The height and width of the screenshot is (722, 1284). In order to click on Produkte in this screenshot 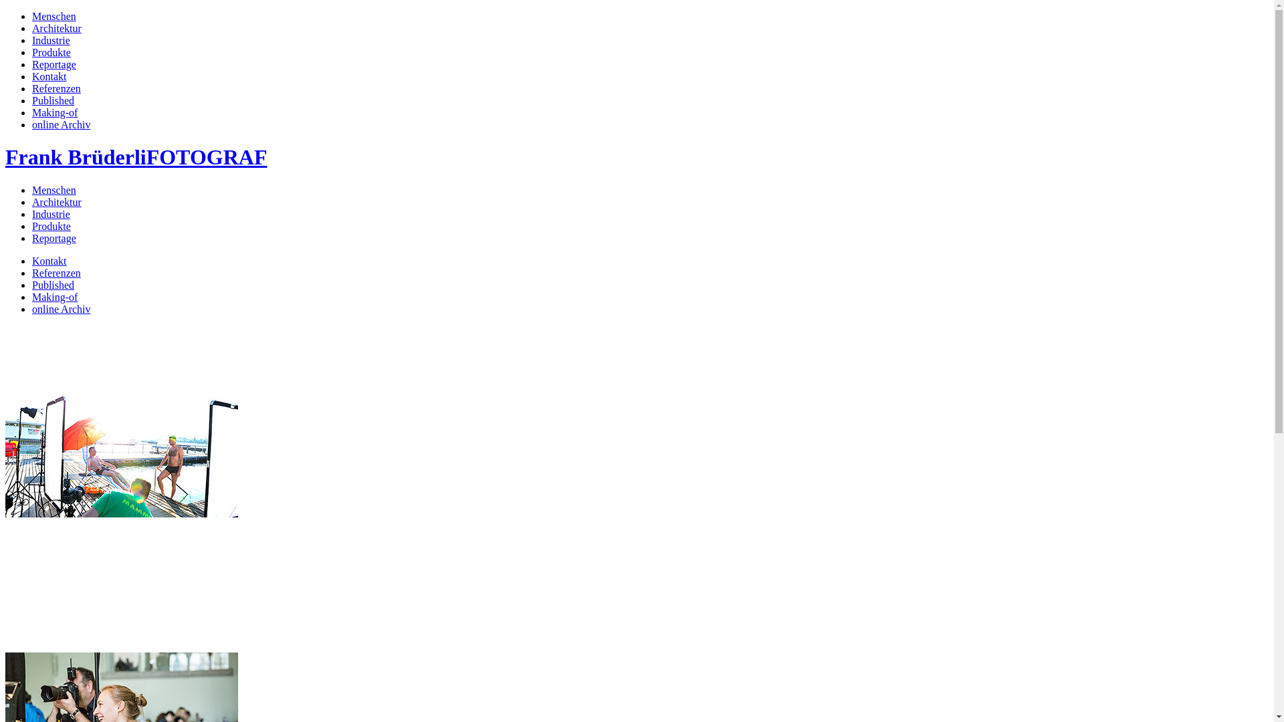, I will do `click(51, 52)`.